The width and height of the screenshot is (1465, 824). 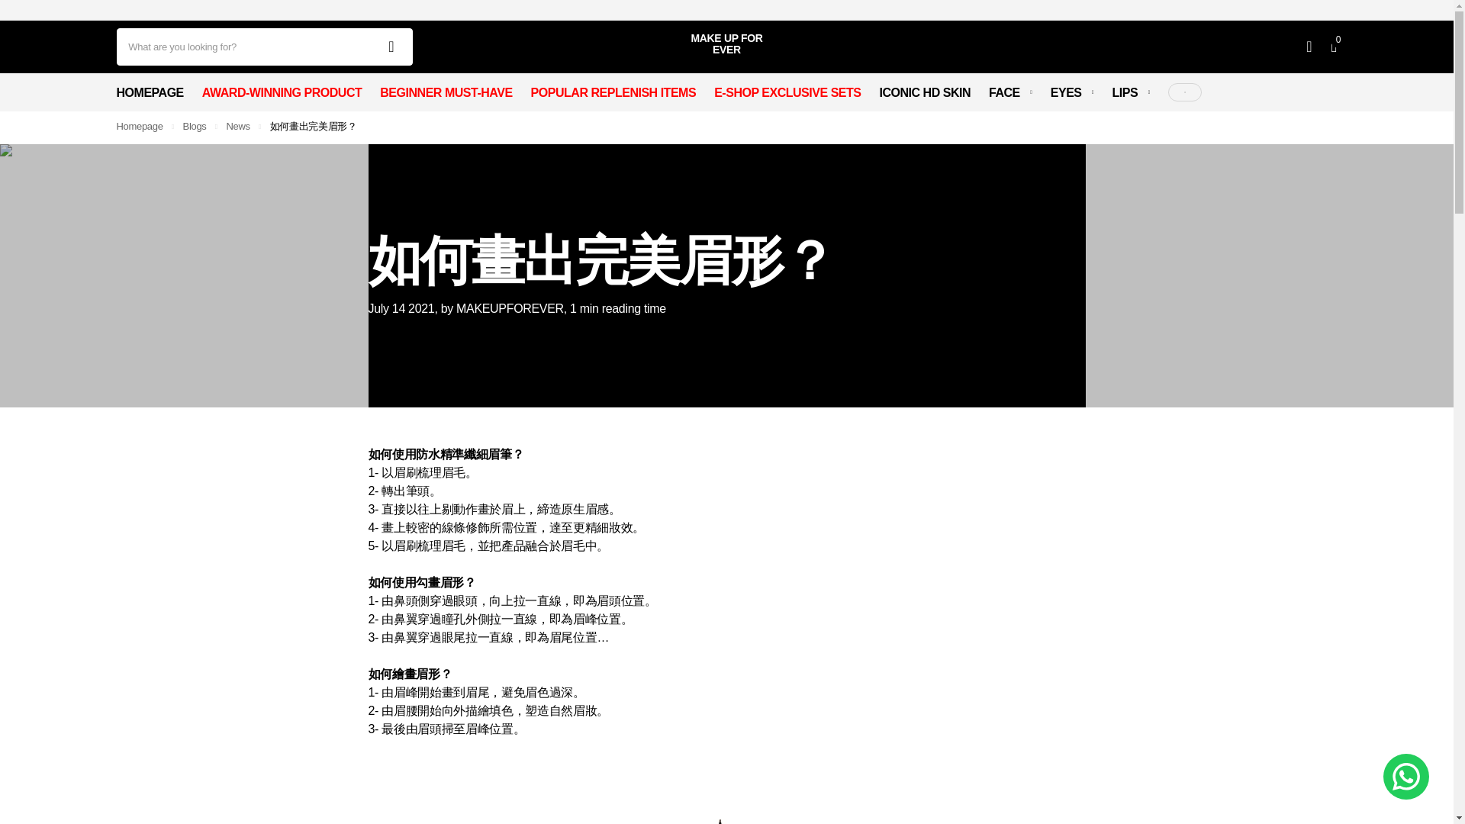 What do you see at coordinates (925, 92) in the screenshot?
I see `ICONIC HD SKIN` at bounding box center [925, 92].